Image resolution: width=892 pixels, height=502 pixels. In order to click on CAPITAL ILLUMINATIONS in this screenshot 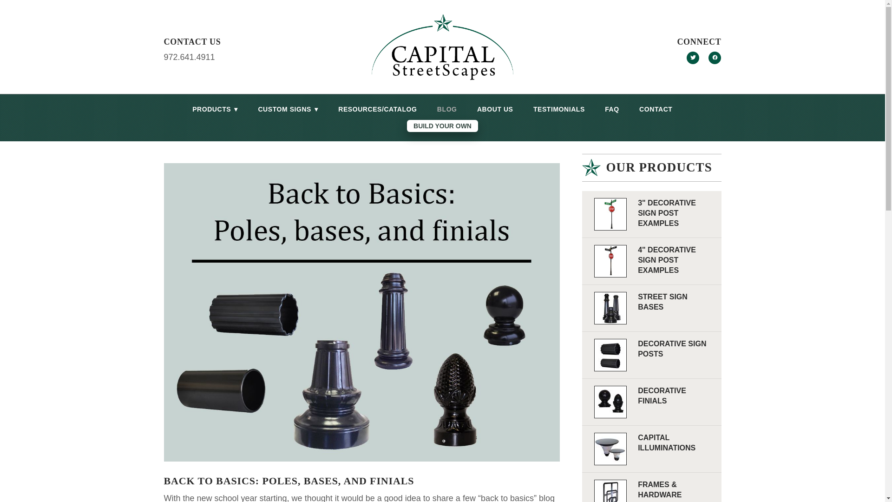, I will do `click(666, 443)`.